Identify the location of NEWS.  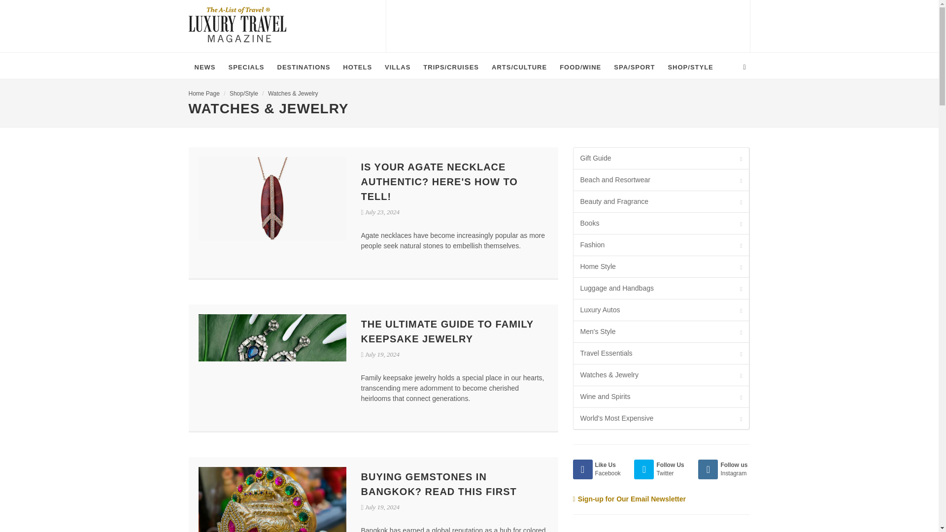
(205, 67).